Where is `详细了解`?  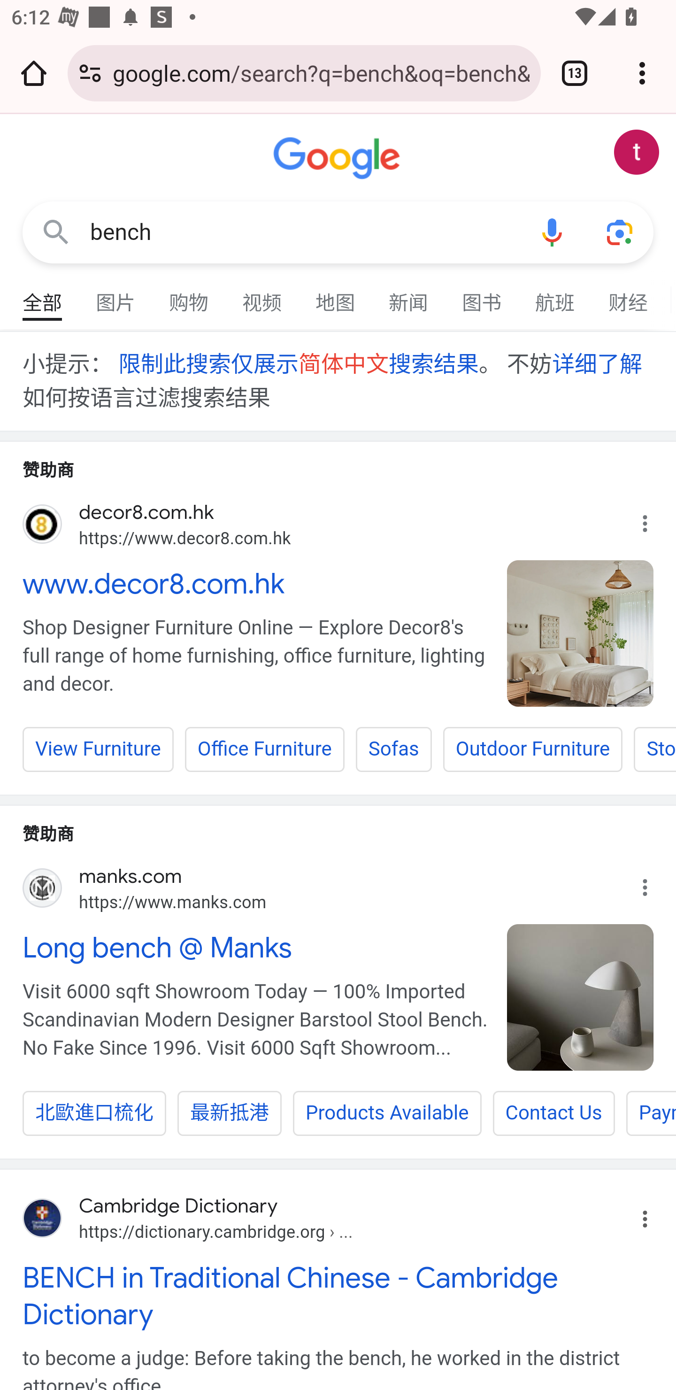
详细了解 is located at coordinates (596, 363).